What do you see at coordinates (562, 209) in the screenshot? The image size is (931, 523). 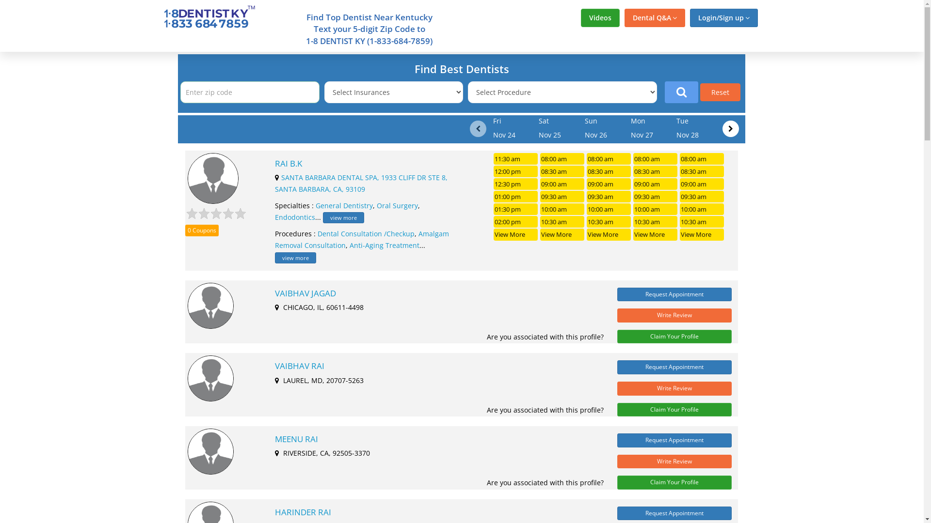 I see `10:00 am` at bounding box center [562, 209].